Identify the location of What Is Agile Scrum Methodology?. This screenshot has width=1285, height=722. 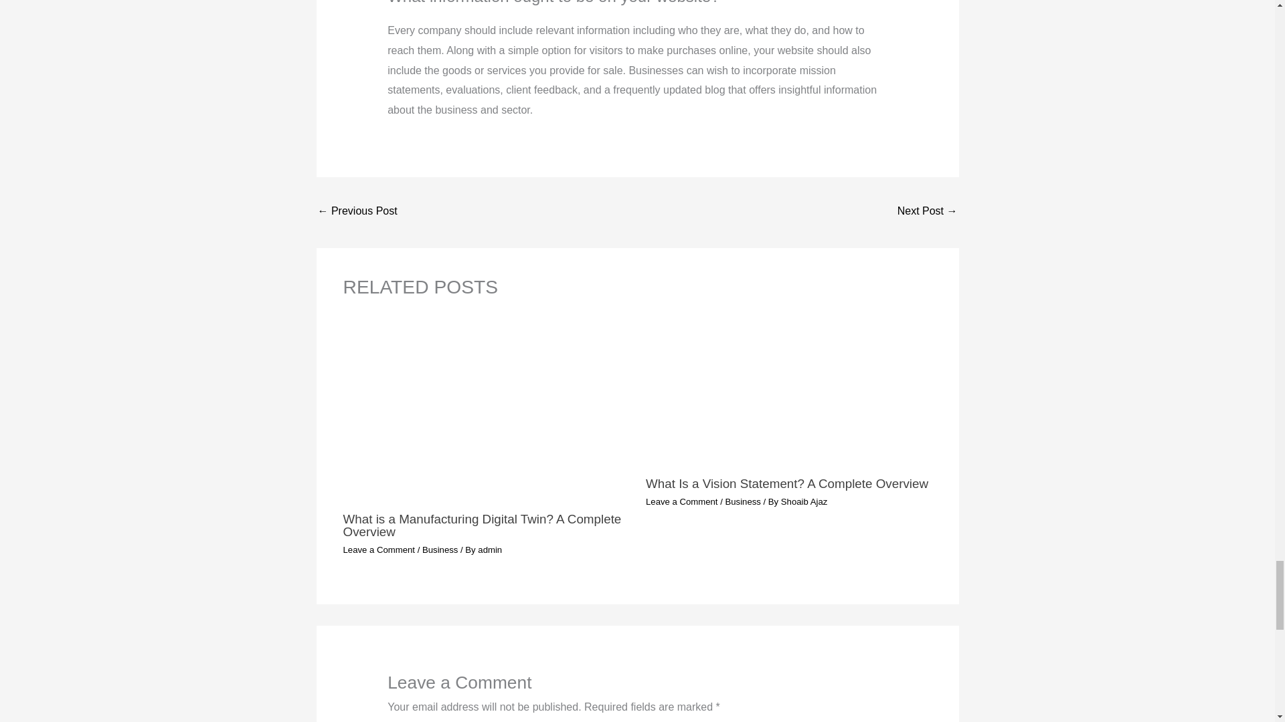
(357, 212).